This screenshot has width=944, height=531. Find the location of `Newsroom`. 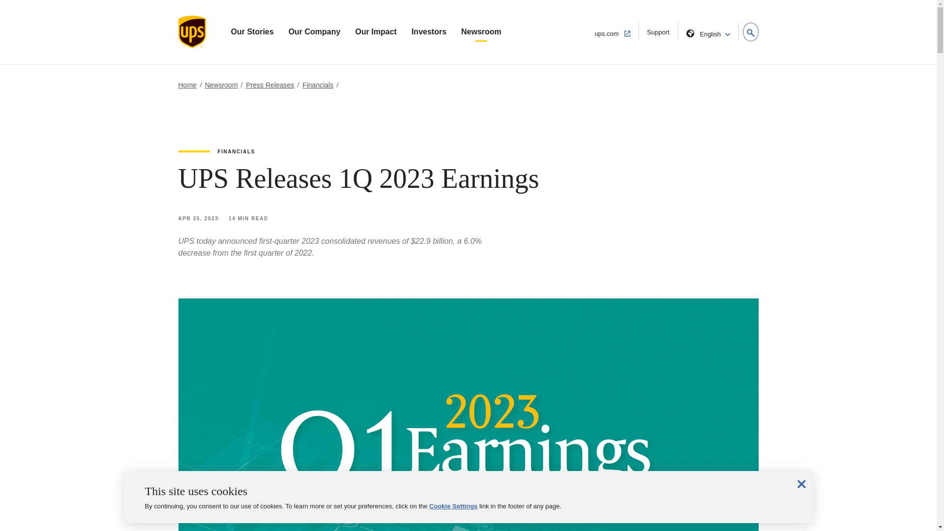

Newsroom is located at coordinates (481, 32).